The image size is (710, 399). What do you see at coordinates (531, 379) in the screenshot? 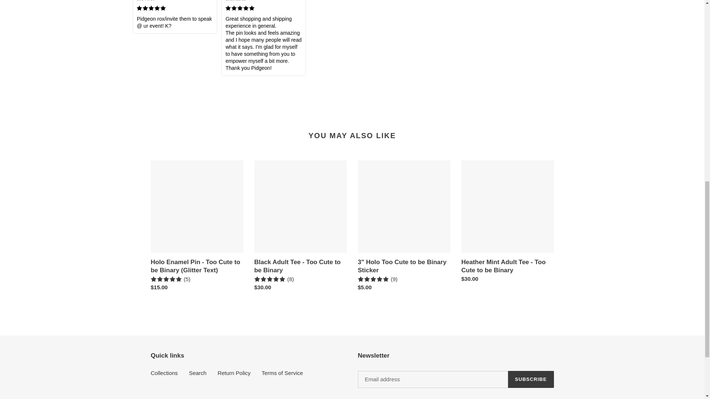
I see `SUBSCRIBE` at bounding box center [531, 379].